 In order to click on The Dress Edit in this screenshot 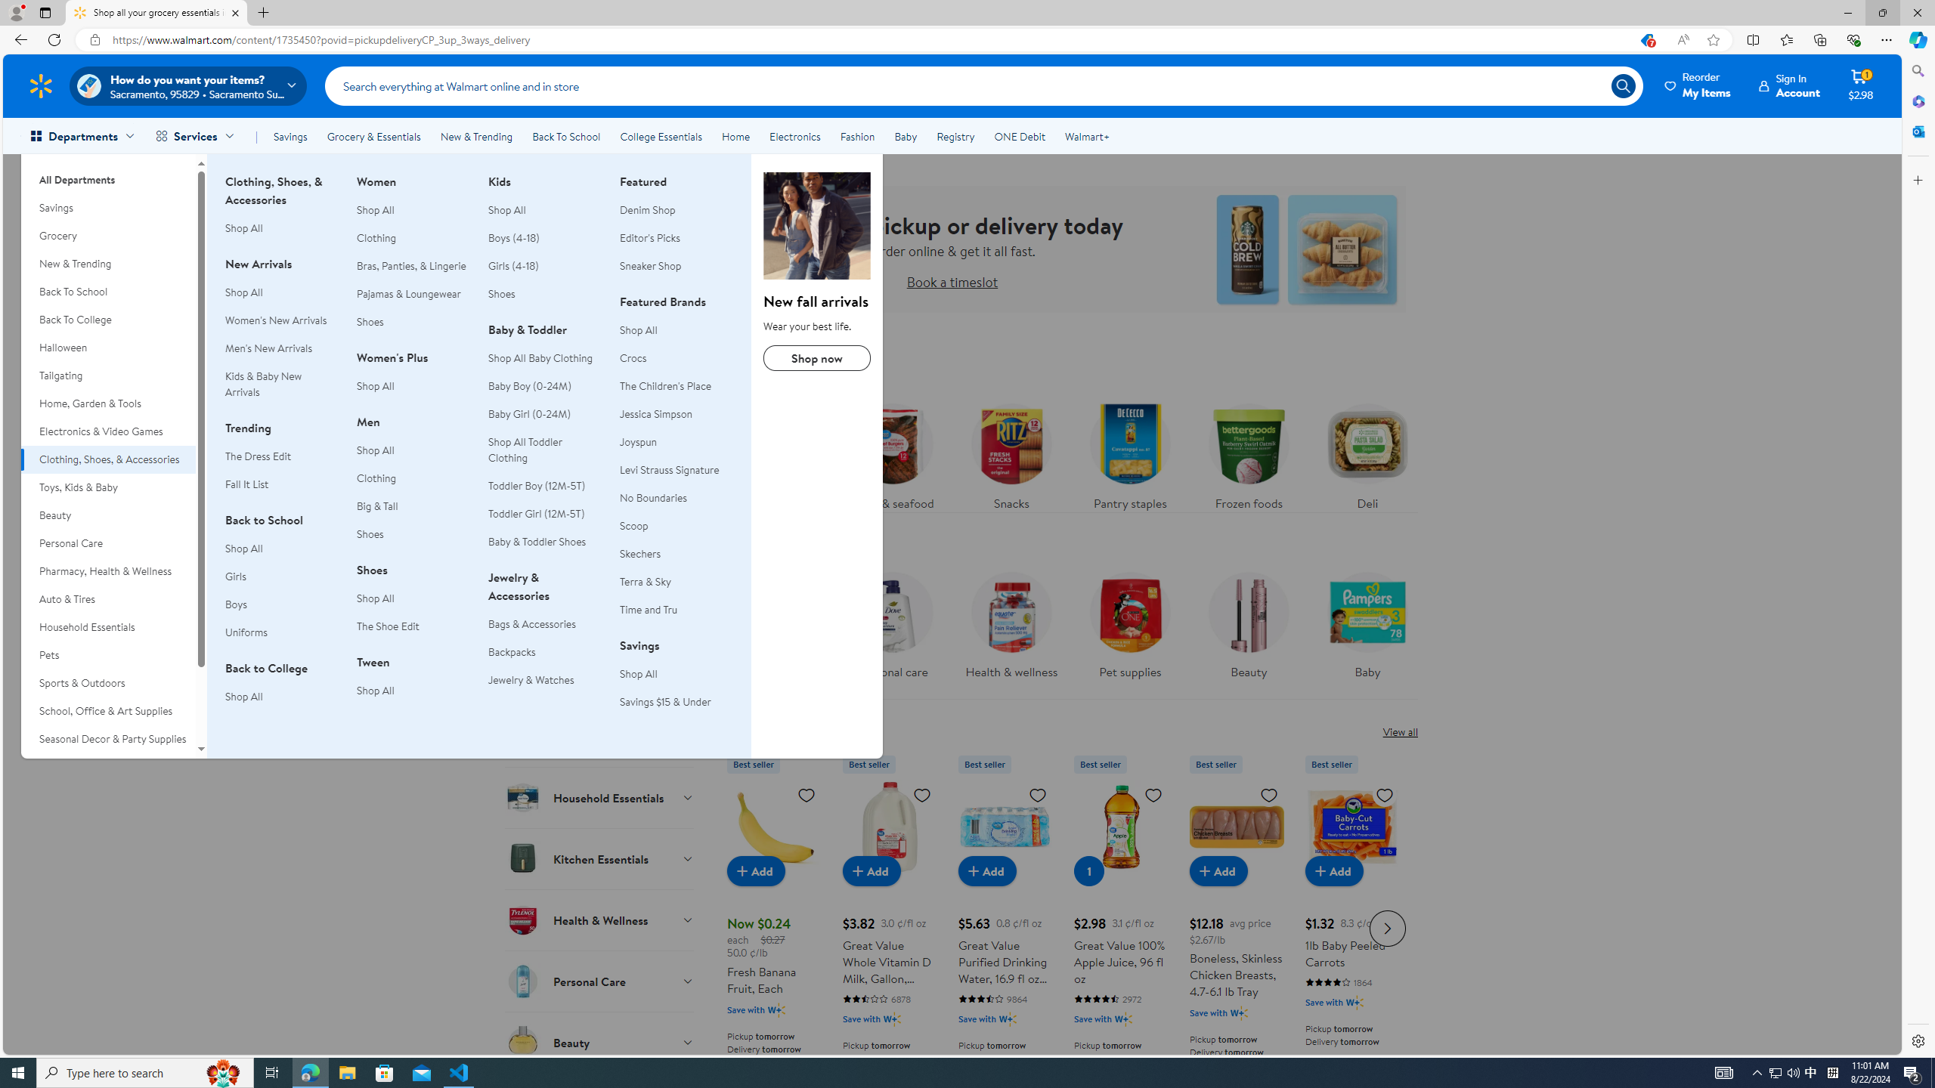, I will do `click(281, 456)`.